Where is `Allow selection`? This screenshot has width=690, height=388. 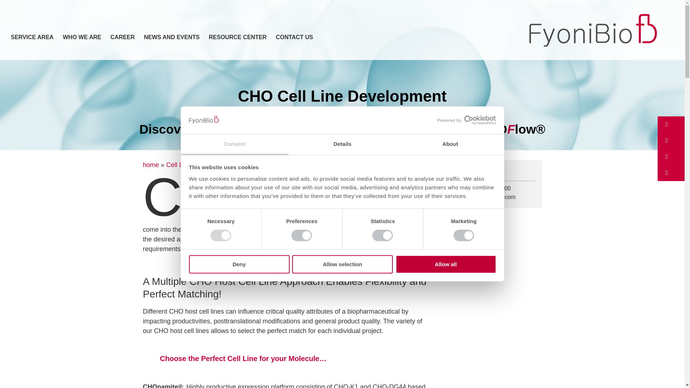 Allow selection is located at coordinates (342, 264).